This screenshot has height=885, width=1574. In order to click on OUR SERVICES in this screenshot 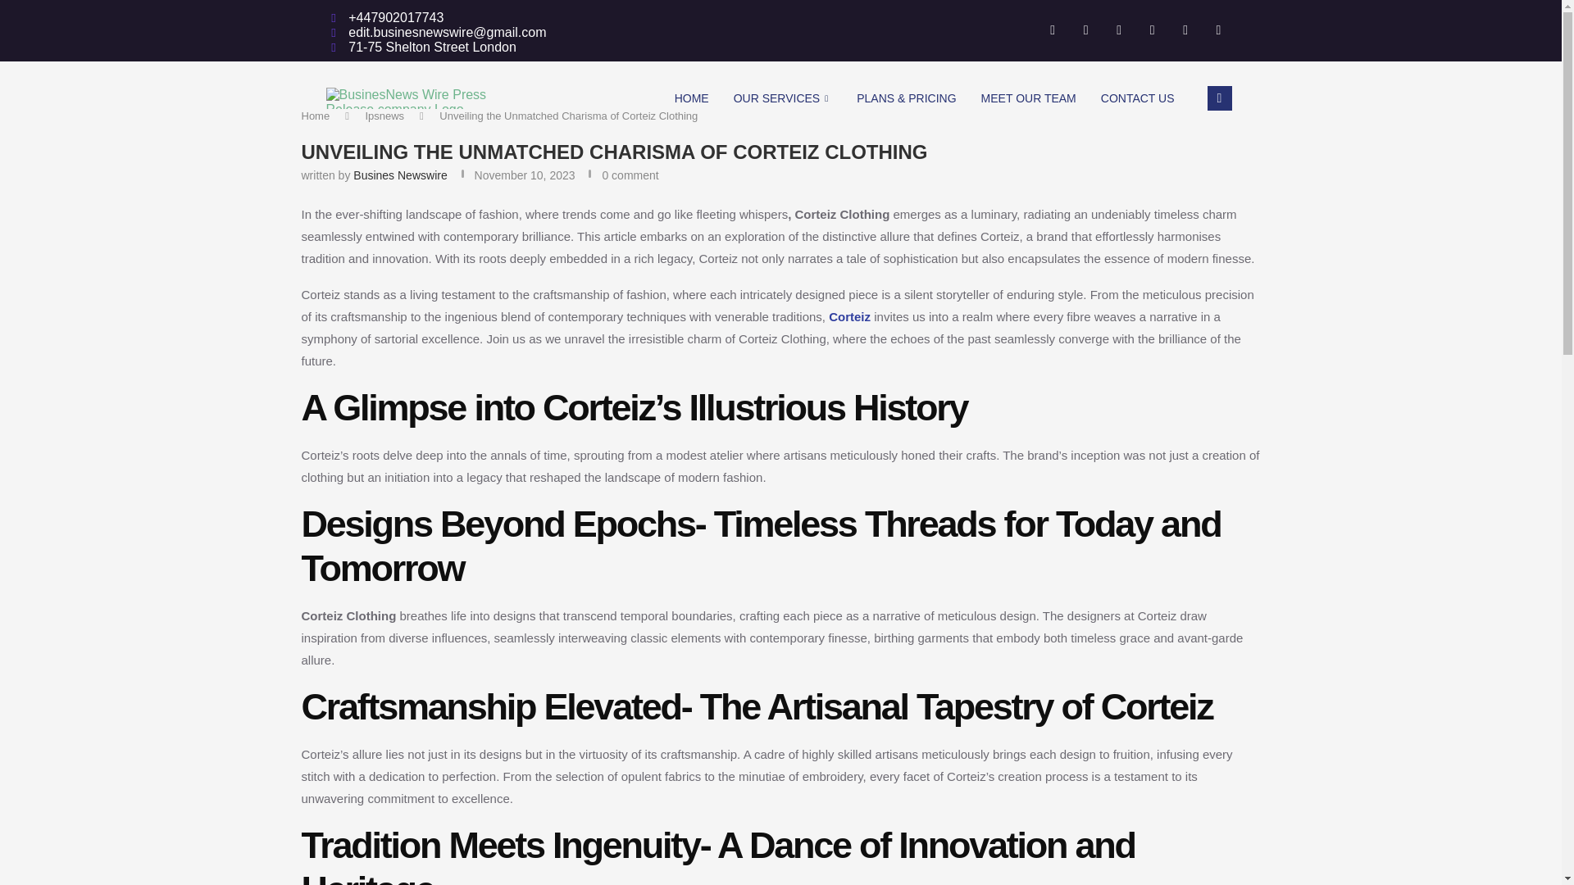, I will do `click(783, 98)`.